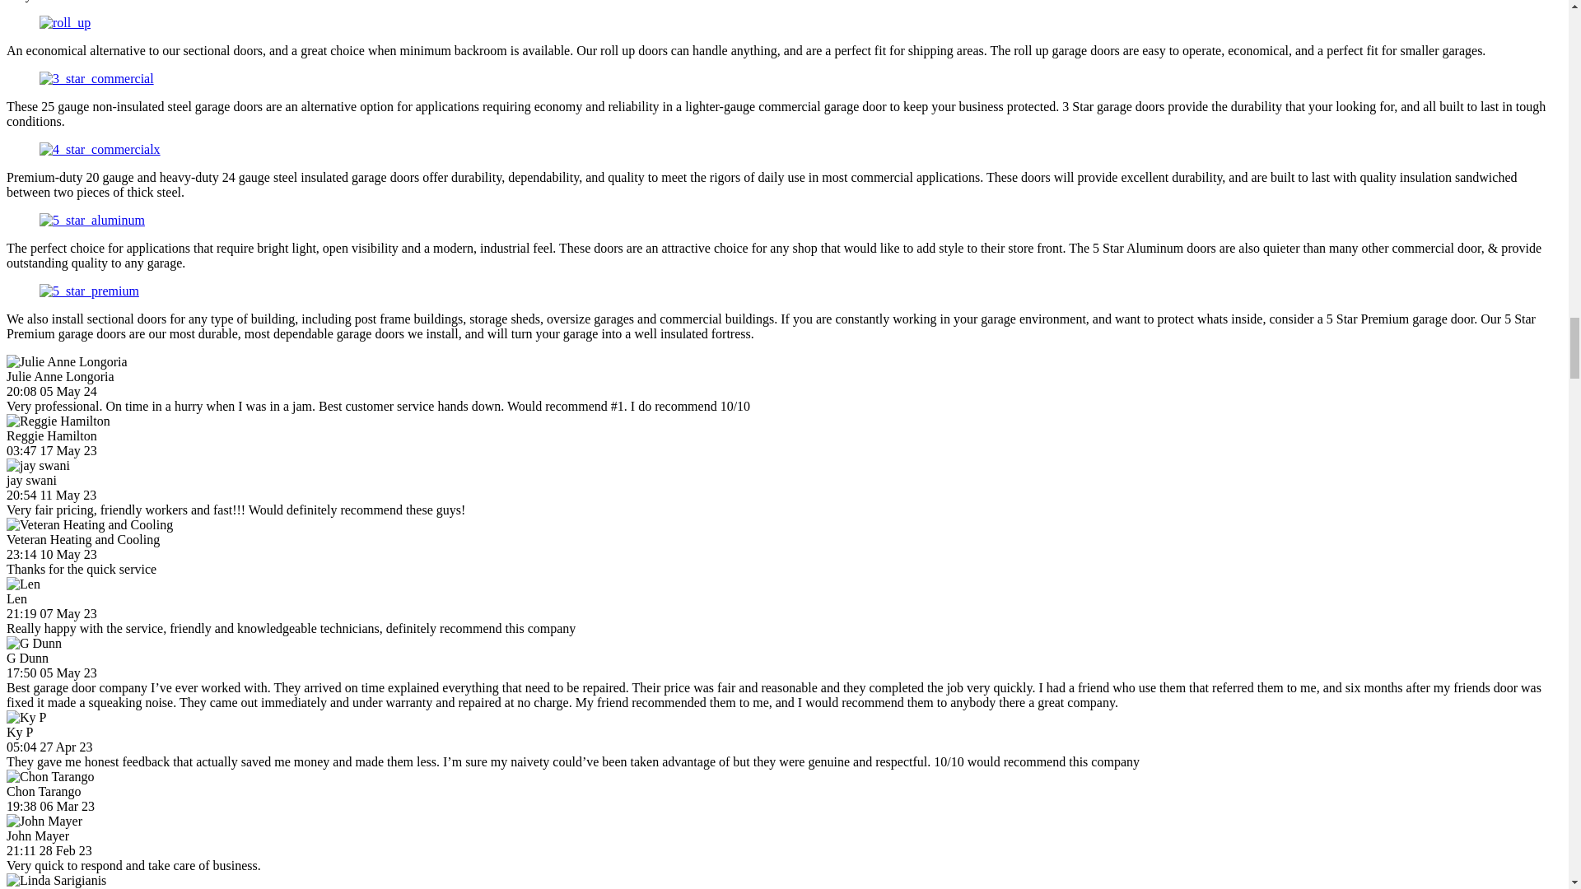 The height and width of the screenshot is (889, 1581). What do you see at coordinates (38, 466) in the screenshot?
I see `jay swani` at bounding box center [38, 466].